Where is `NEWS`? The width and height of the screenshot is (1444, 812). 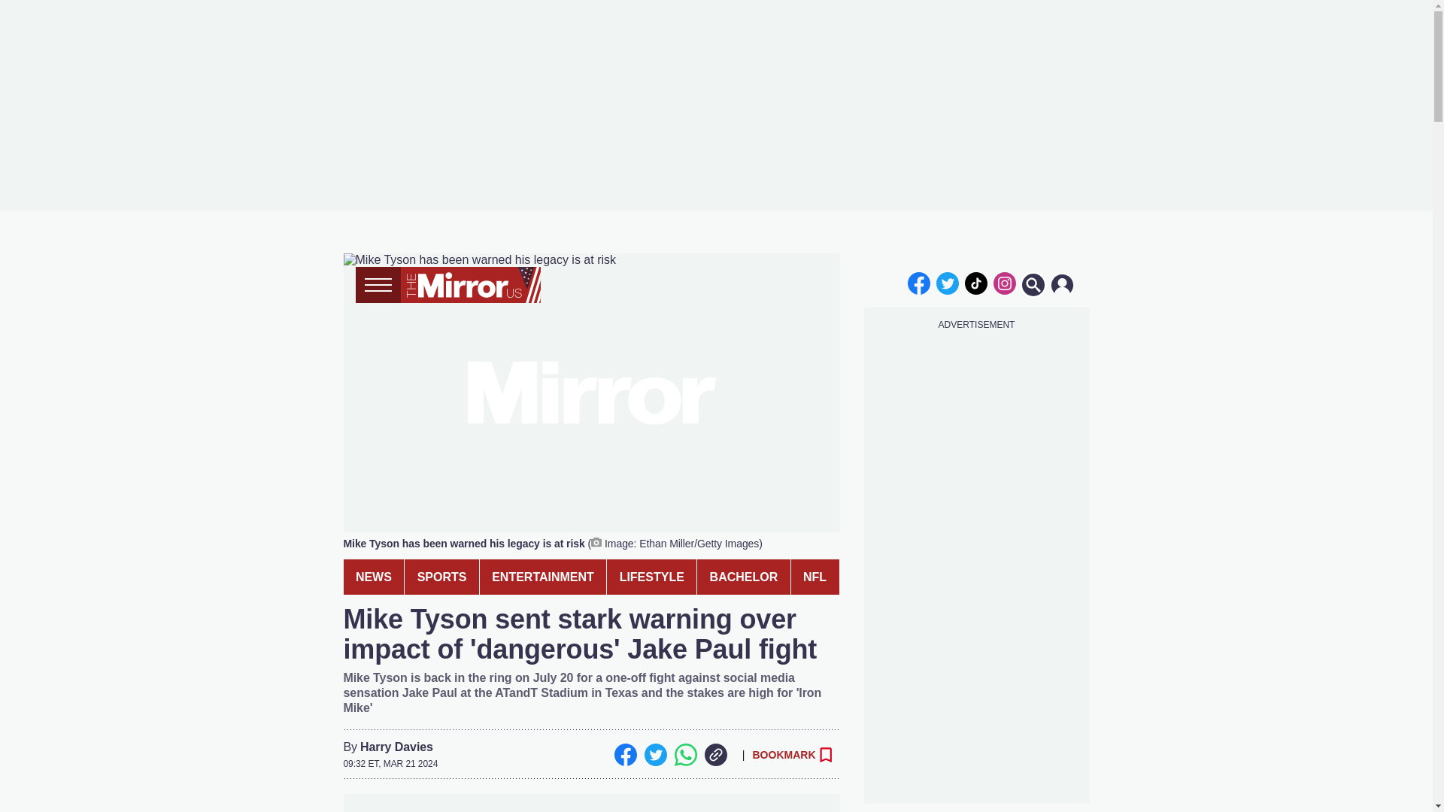
NEWS is located at coordinates (373, 577).